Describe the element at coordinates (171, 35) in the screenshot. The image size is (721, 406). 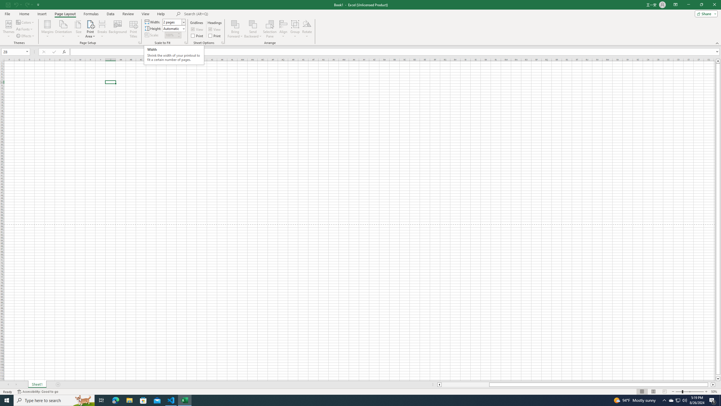
I see `Scale` at that location.